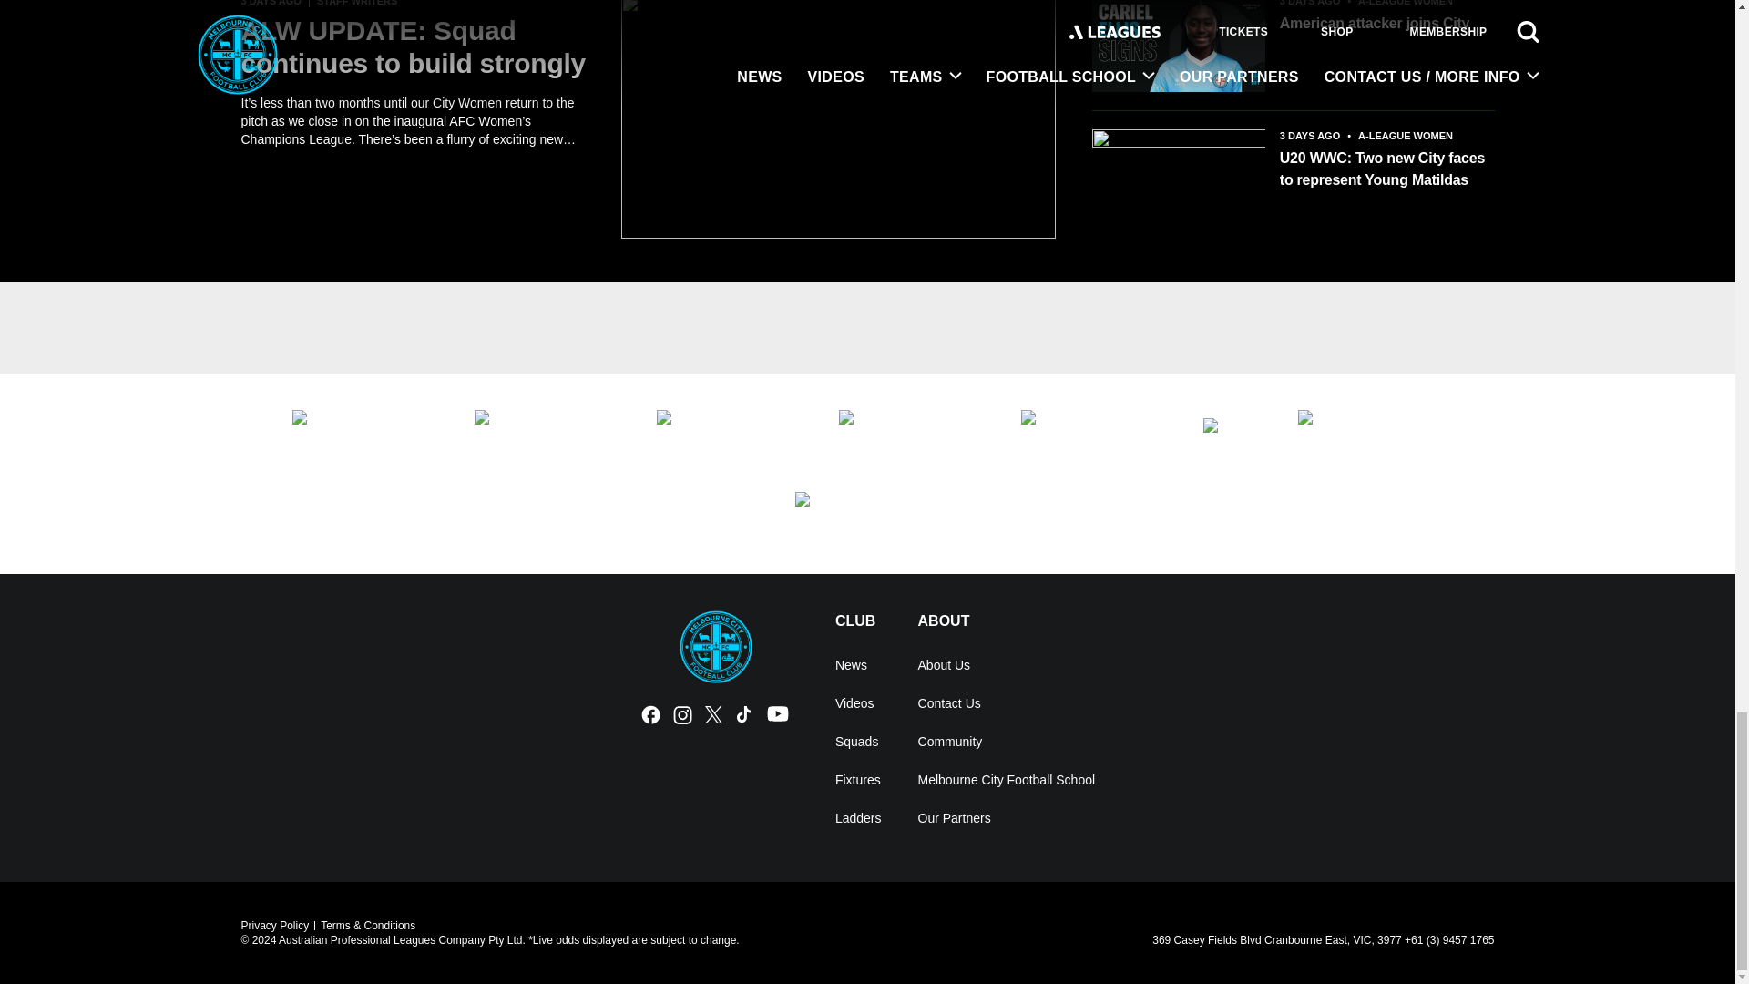  I want to click on Asahi Super Dry, so click(547, 433).